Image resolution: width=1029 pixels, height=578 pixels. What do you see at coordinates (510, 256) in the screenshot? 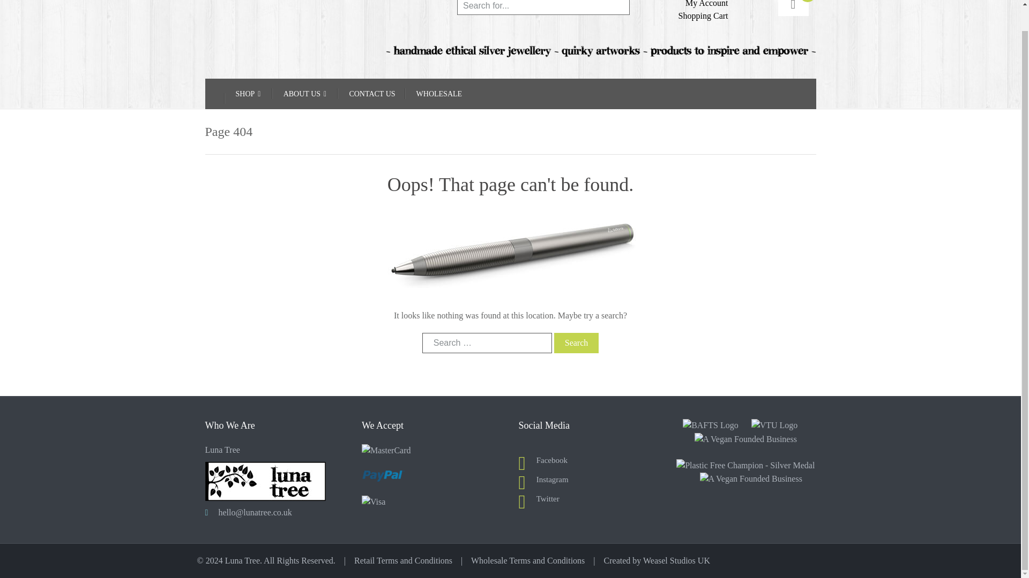
I see `Oops! That page can't be found.` at bounding box center [510, 256].